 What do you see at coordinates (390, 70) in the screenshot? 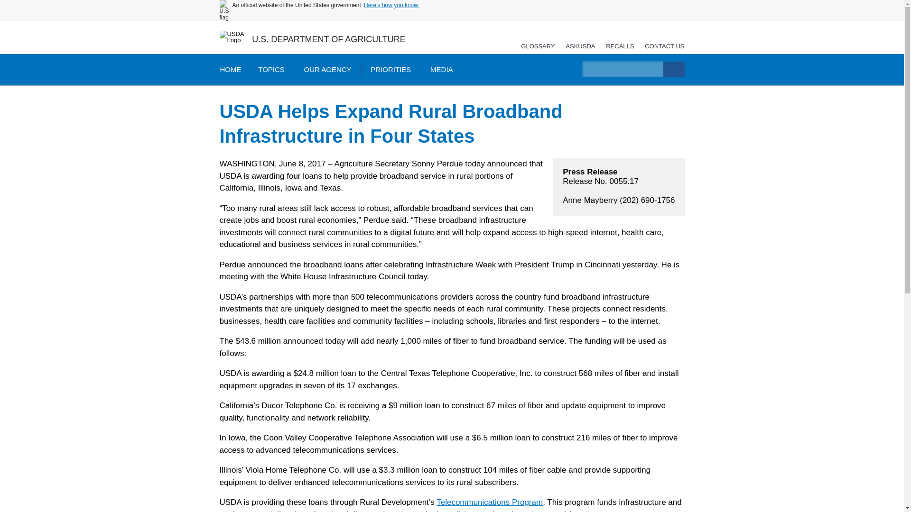
I see `PRIORITIES` at bounding box center [390, 70].